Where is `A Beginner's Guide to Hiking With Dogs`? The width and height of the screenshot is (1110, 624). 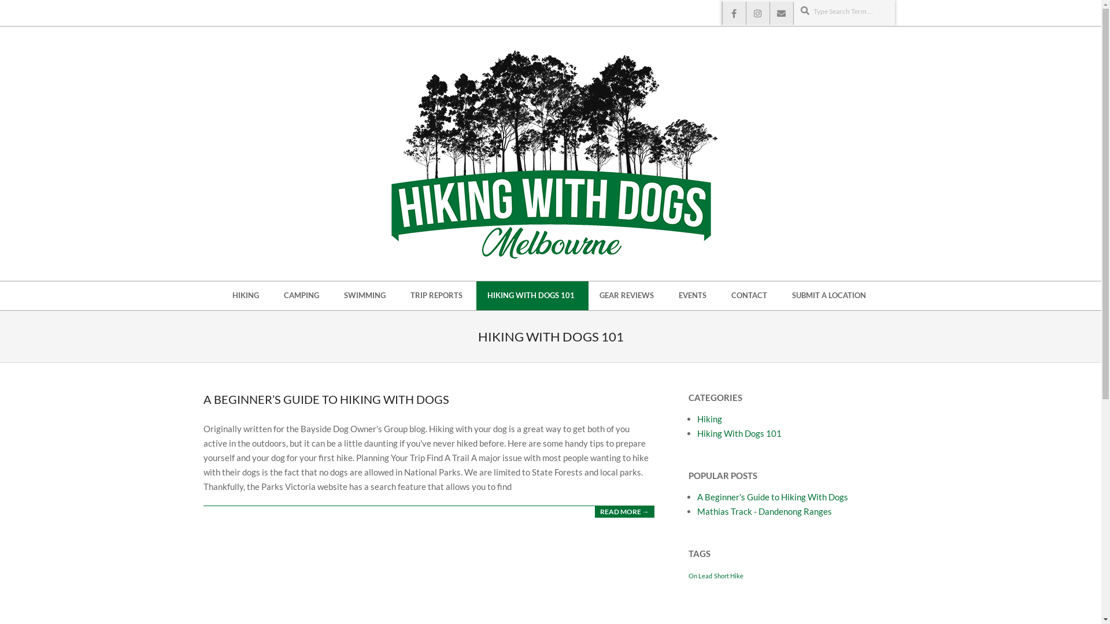
A Beginner's Guide to Hiking With Dogs is located at coordinates (772, 497).